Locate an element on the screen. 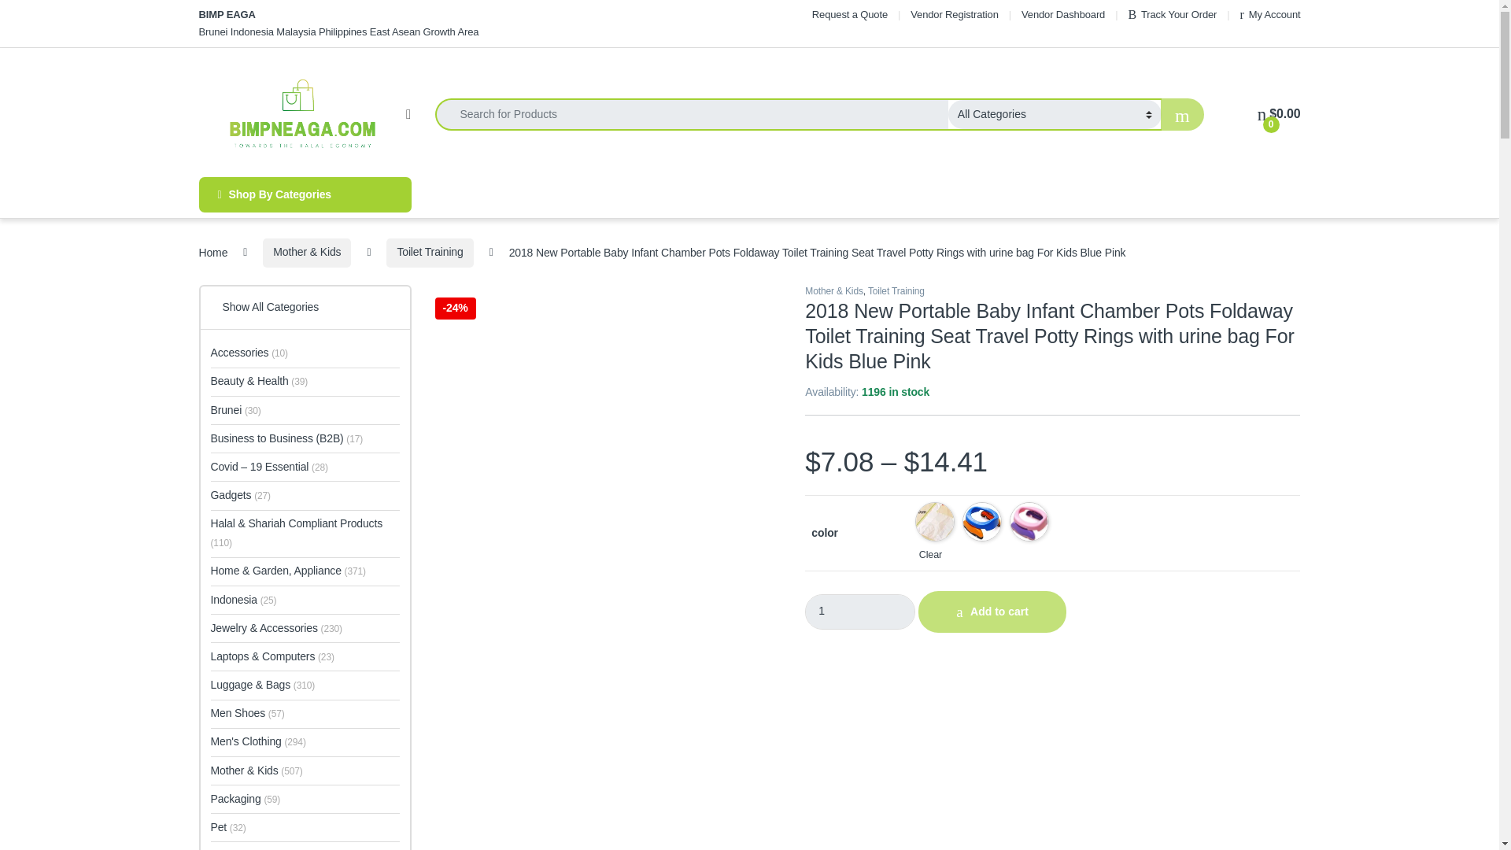 The width and height of the screenshot is (1511, 850). My Account is located at coordinates (1270, 14).